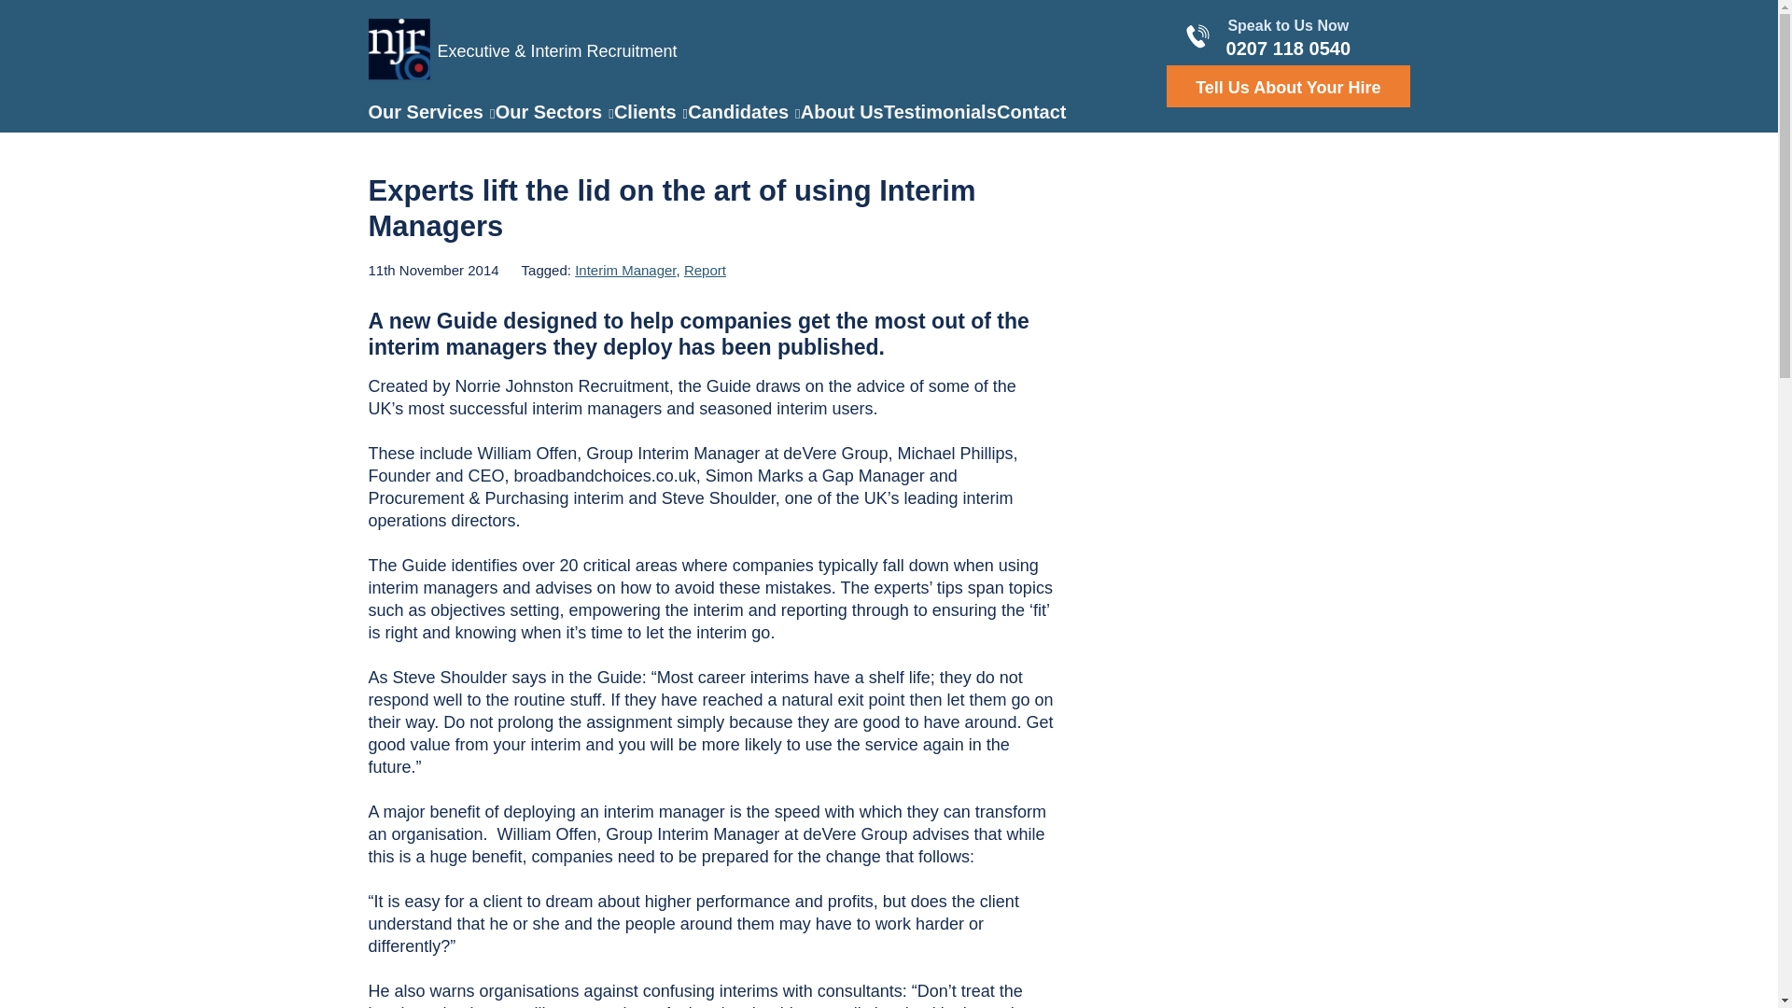  I want to click on Contact, so click(1030, 112).